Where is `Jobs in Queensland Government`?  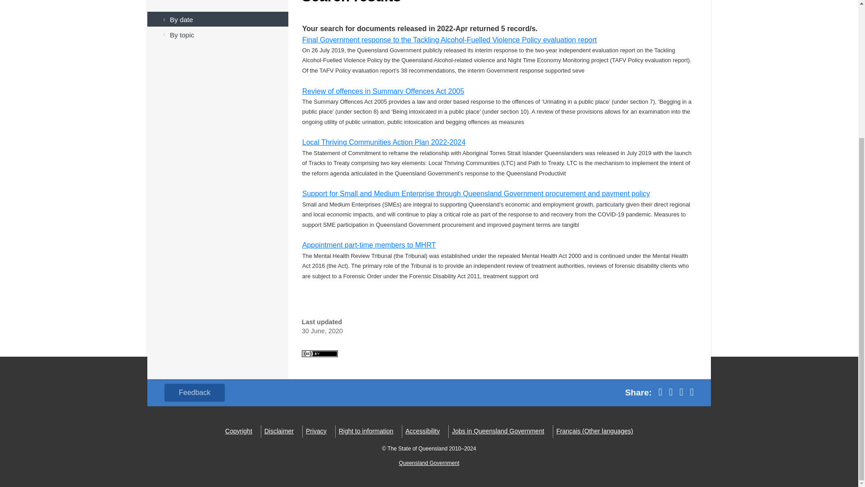 Jobs in Queensland Government is located at coordinates (497, 431).